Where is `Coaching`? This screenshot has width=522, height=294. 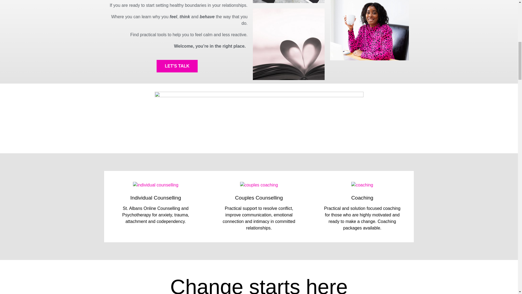
Coaching is located at coordinates (362, 198).